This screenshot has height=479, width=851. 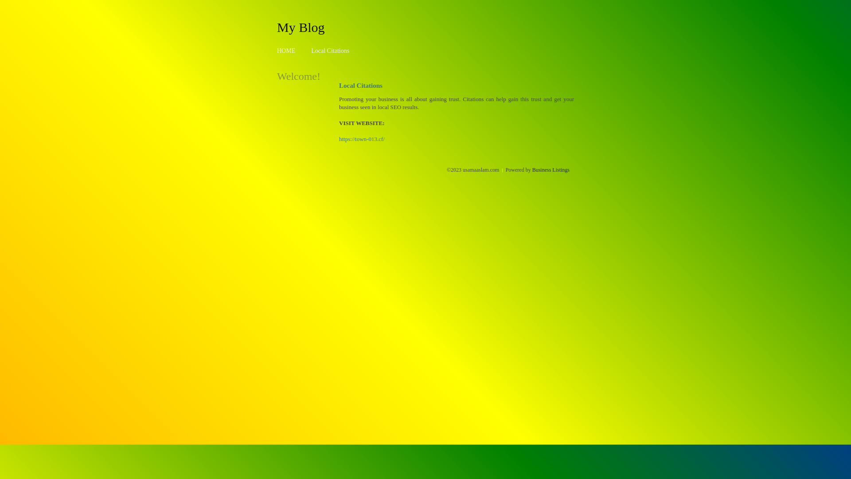 What do you see at coordinates (301, 27) in the screenshot?
I see `My Blog` at bounding box center [301, 27].